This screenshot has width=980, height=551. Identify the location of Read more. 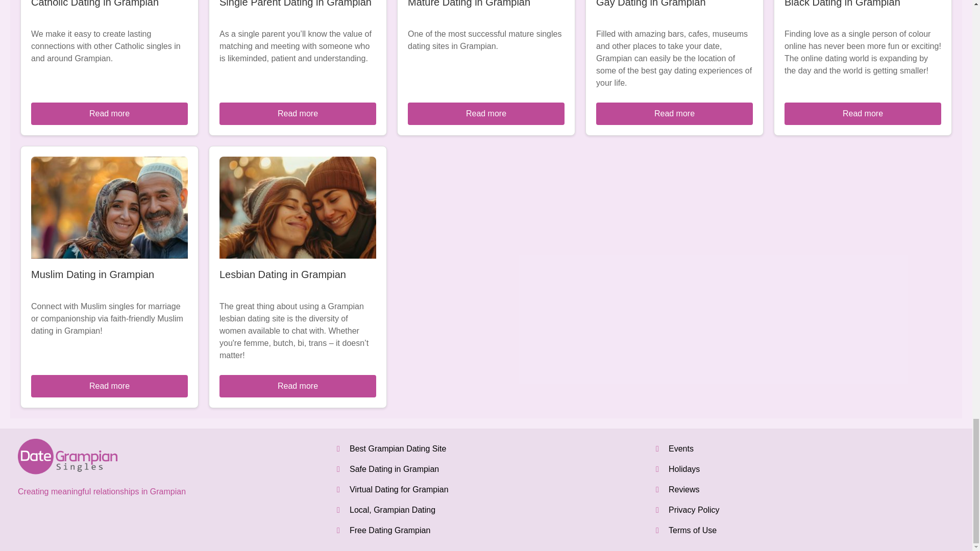
(298, 113).